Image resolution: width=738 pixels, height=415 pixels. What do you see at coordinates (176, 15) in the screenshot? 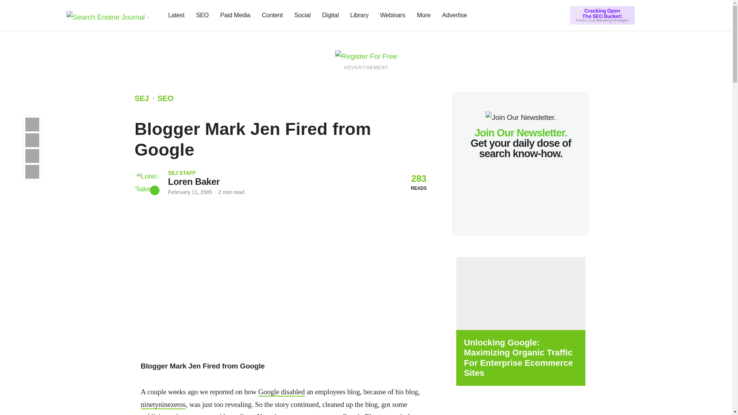
I see `Latest` at bounding box center [176, 15].